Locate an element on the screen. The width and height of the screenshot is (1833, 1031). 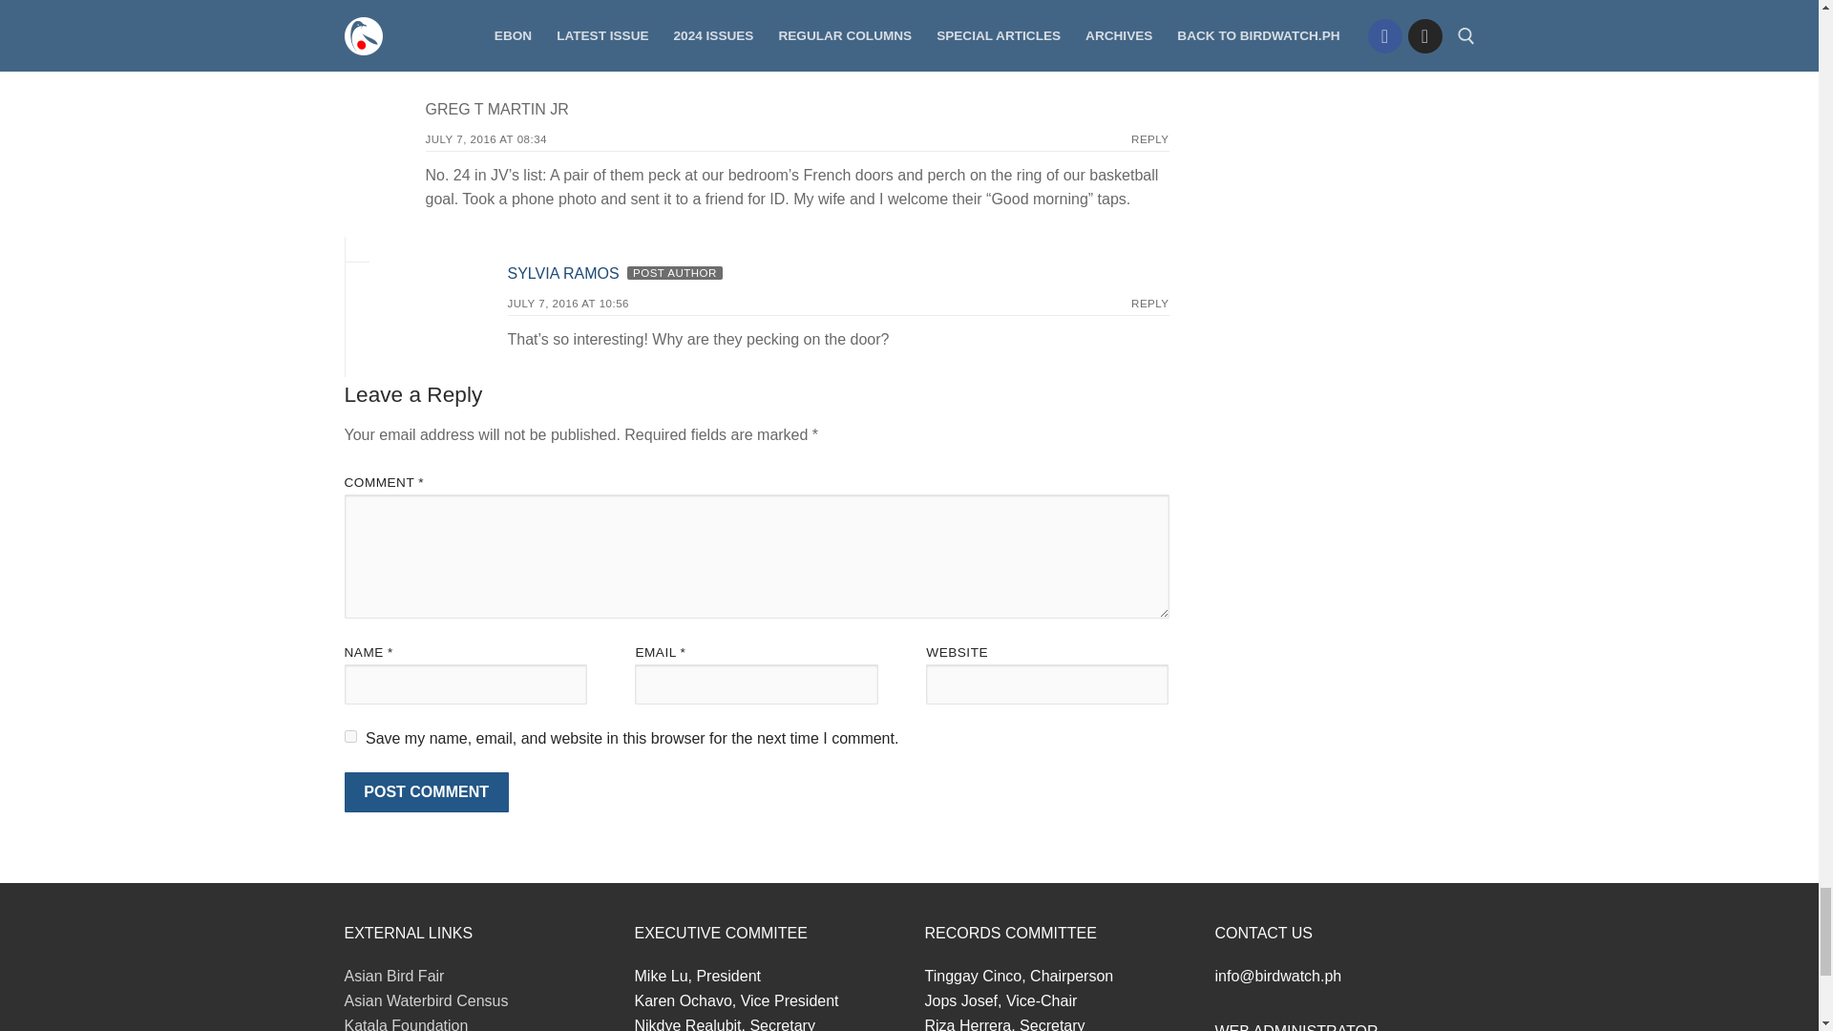
Post Comment is located at coordinates (426, 792).